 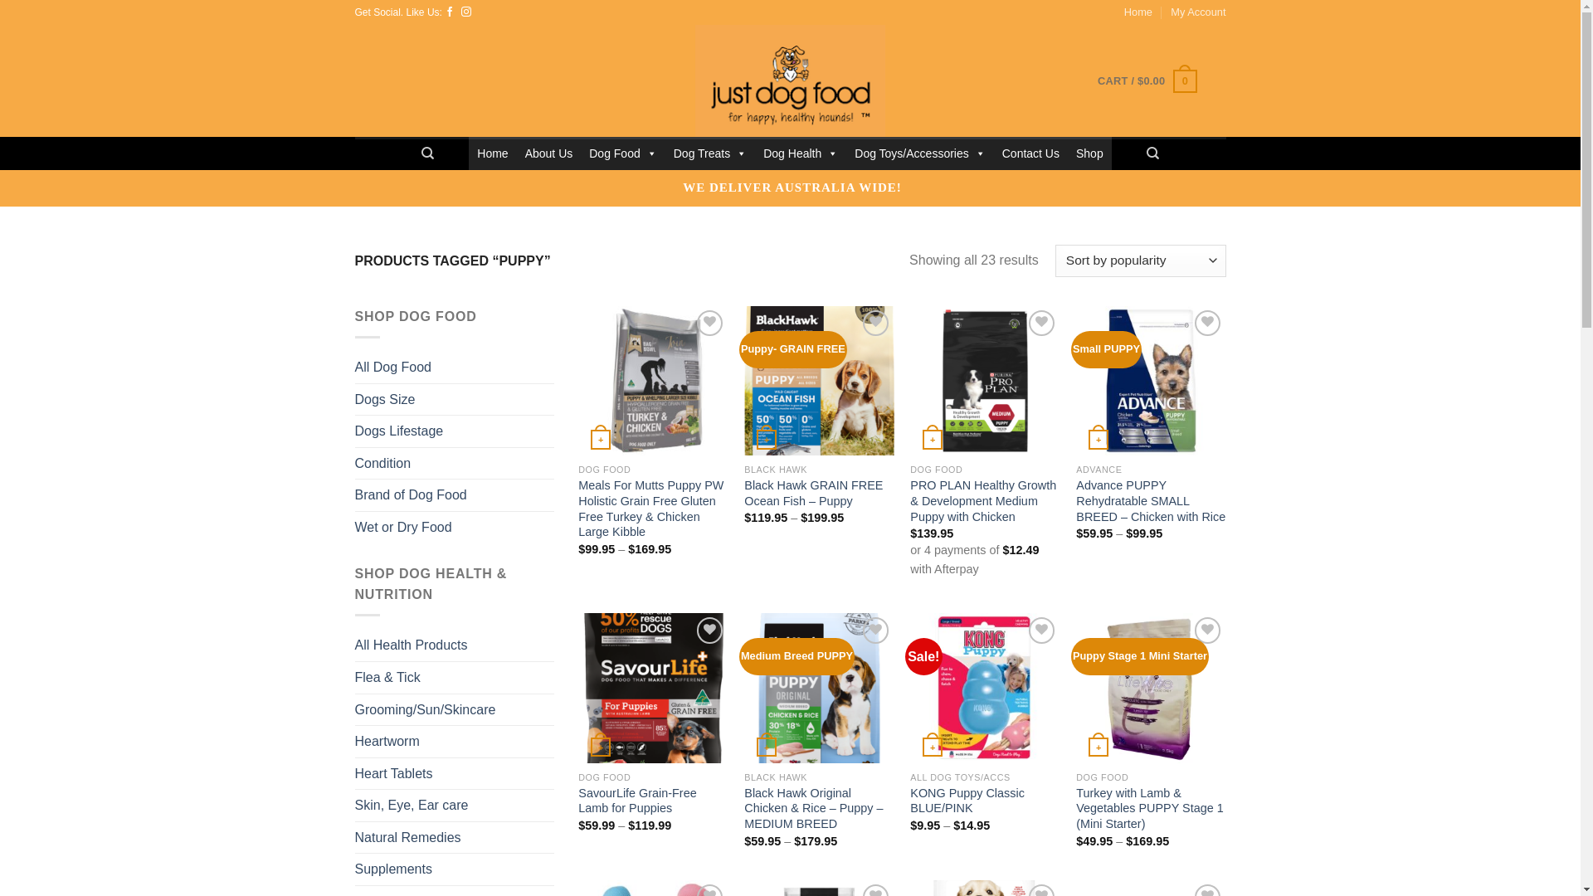 What do you see at coordinates (385, 400) in the screenshot?
I see `Dogs Size` at bounding box center [385, 400].